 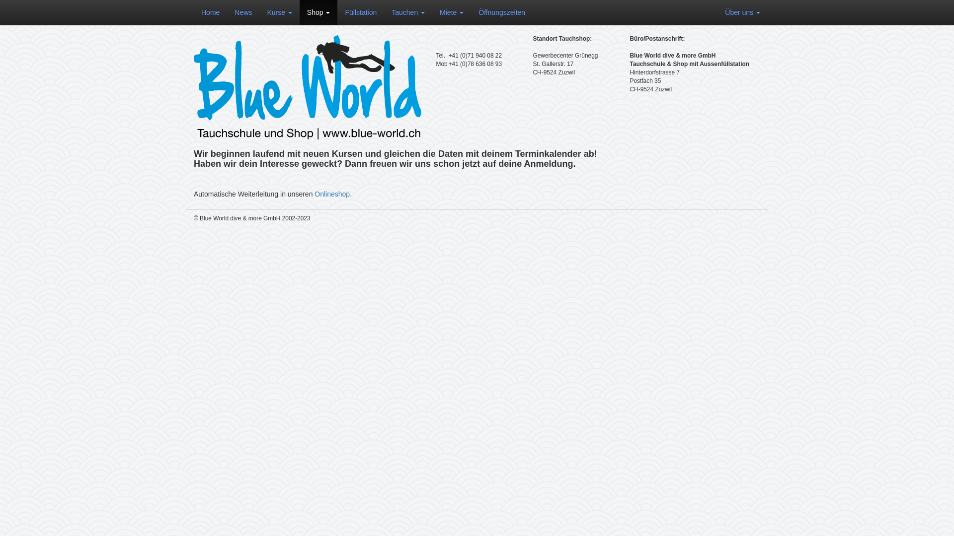 I want to click on Home, so click(x=211, y=12).